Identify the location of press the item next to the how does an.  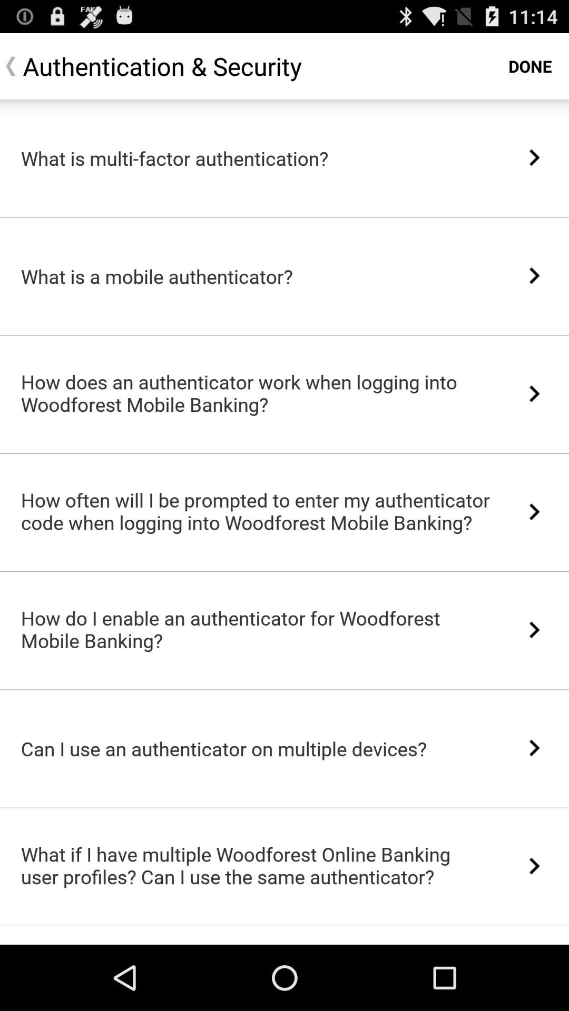
(534, 394).